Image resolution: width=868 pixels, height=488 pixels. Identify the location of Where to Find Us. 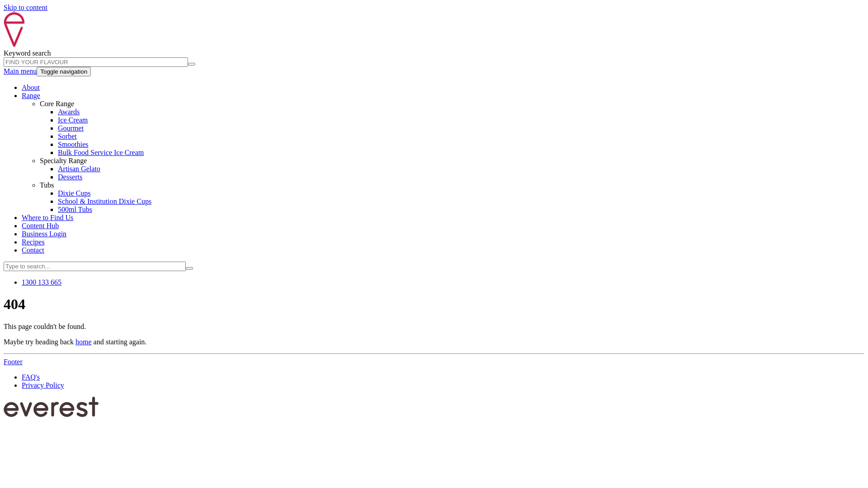
(47, 218).